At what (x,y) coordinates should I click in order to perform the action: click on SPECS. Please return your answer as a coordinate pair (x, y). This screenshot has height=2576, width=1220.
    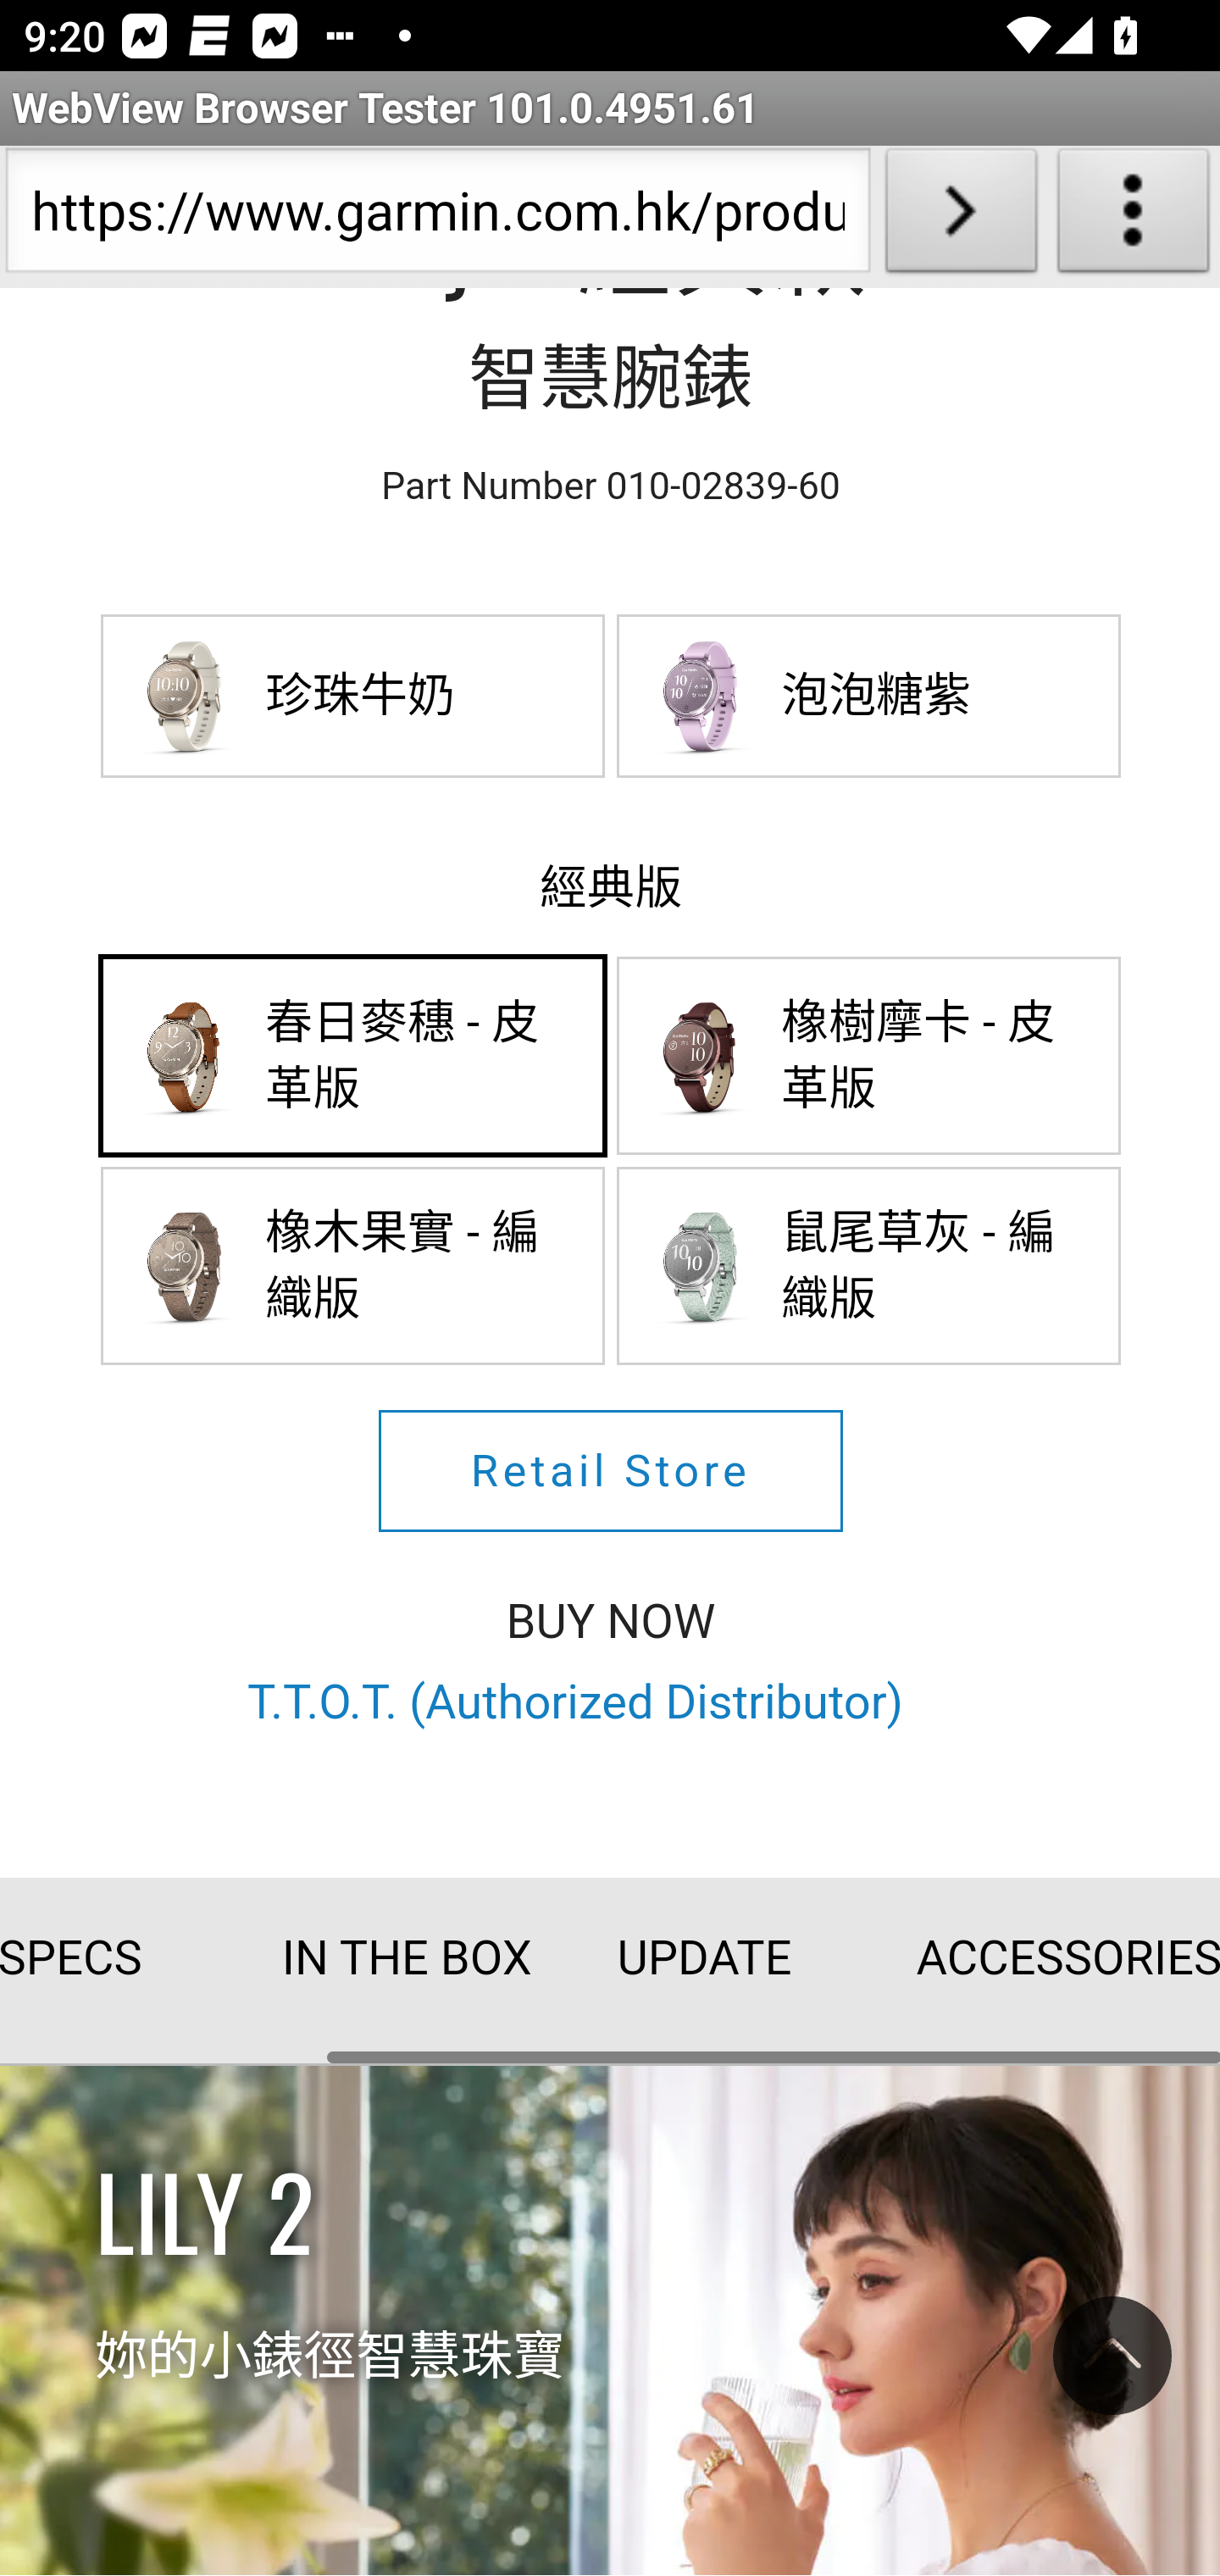
    Looking at the image, I should click on (113, 1959).